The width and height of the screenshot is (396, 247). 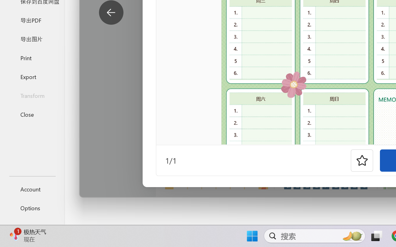 I want to click on Account, so click(x=32, y=189).